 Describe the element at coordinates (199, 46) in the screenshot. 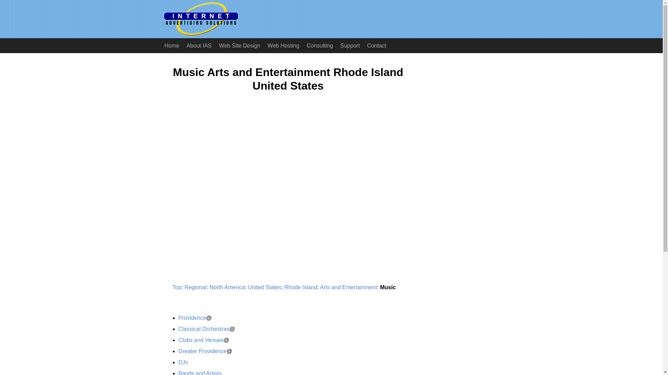

I see `About IAS` at that location.